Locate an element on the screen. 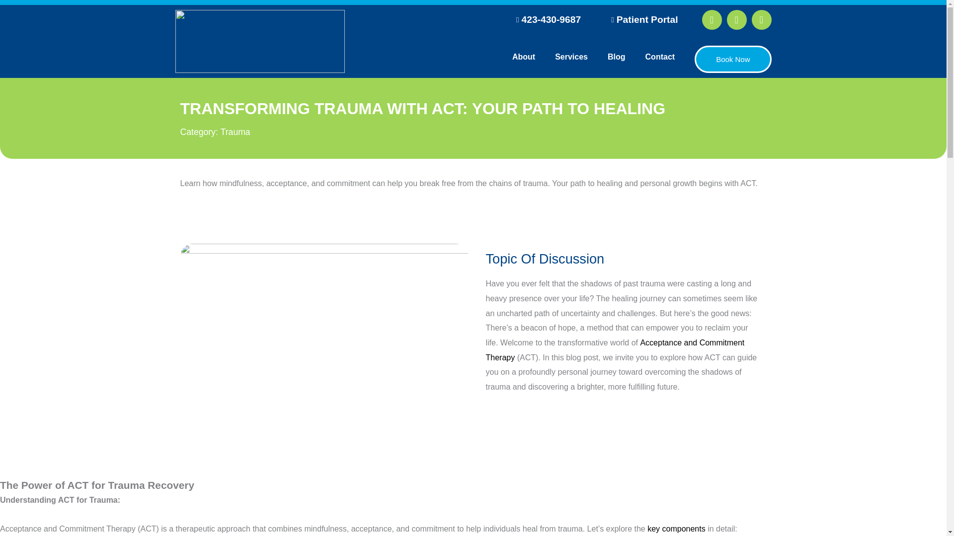  Blog is located at coordinates (616, 57).